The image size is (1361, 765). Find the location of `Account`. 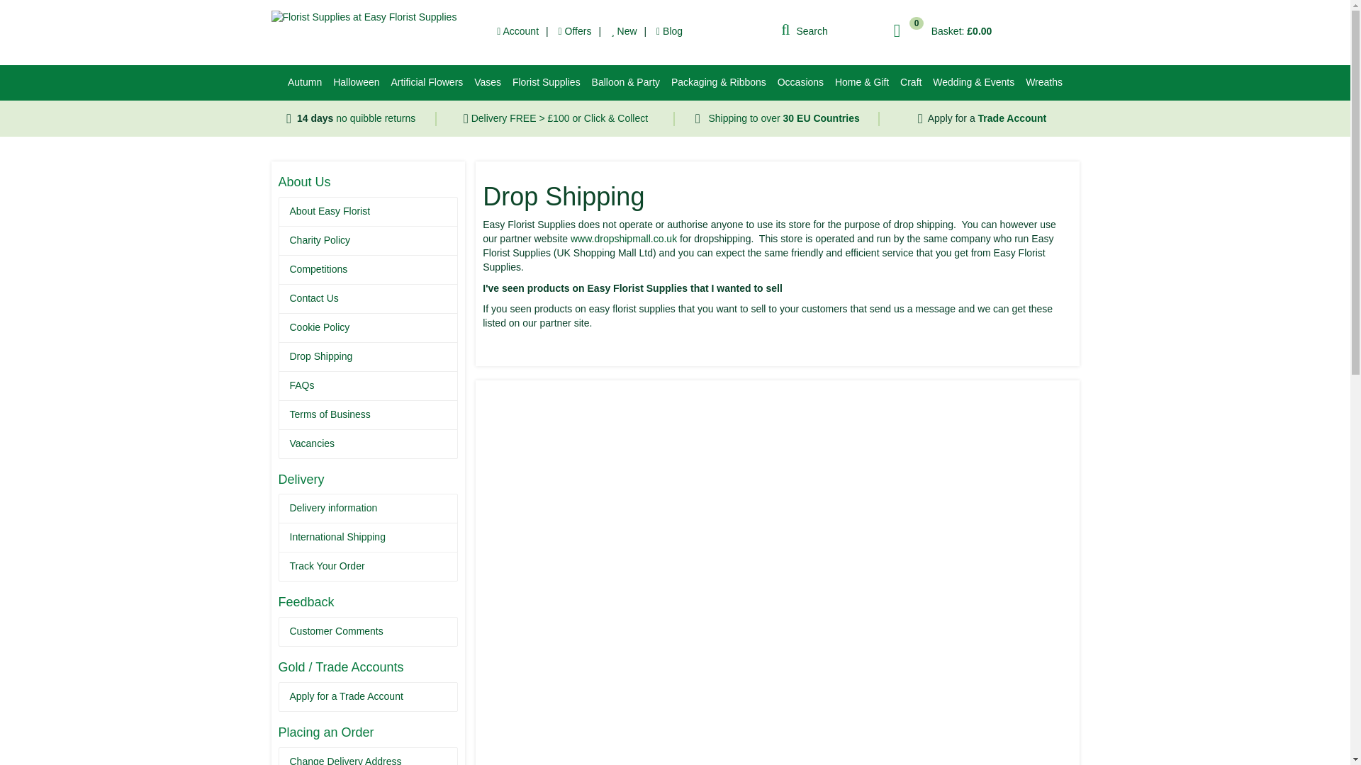

Account is located at coordinates (517, 31).